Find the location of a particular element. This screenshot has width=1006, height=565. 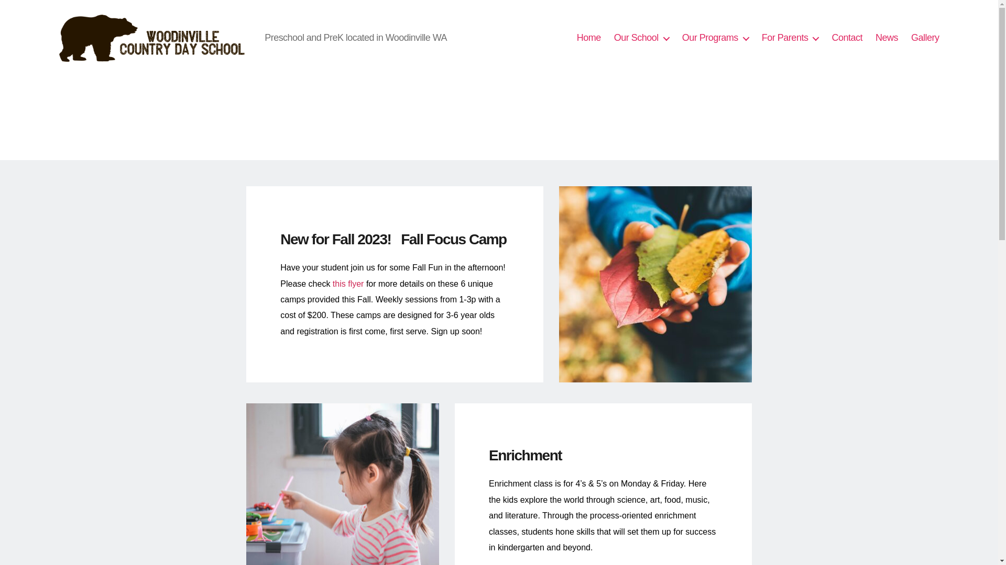

Gallery is located at coordinates (925, 38).